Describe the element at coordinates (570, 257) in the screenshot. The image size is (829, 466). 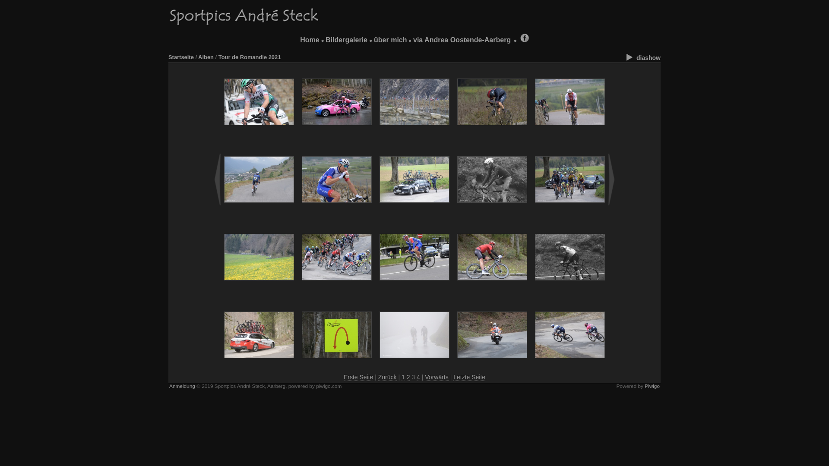
I see `DSC 9717 00022` at that location.